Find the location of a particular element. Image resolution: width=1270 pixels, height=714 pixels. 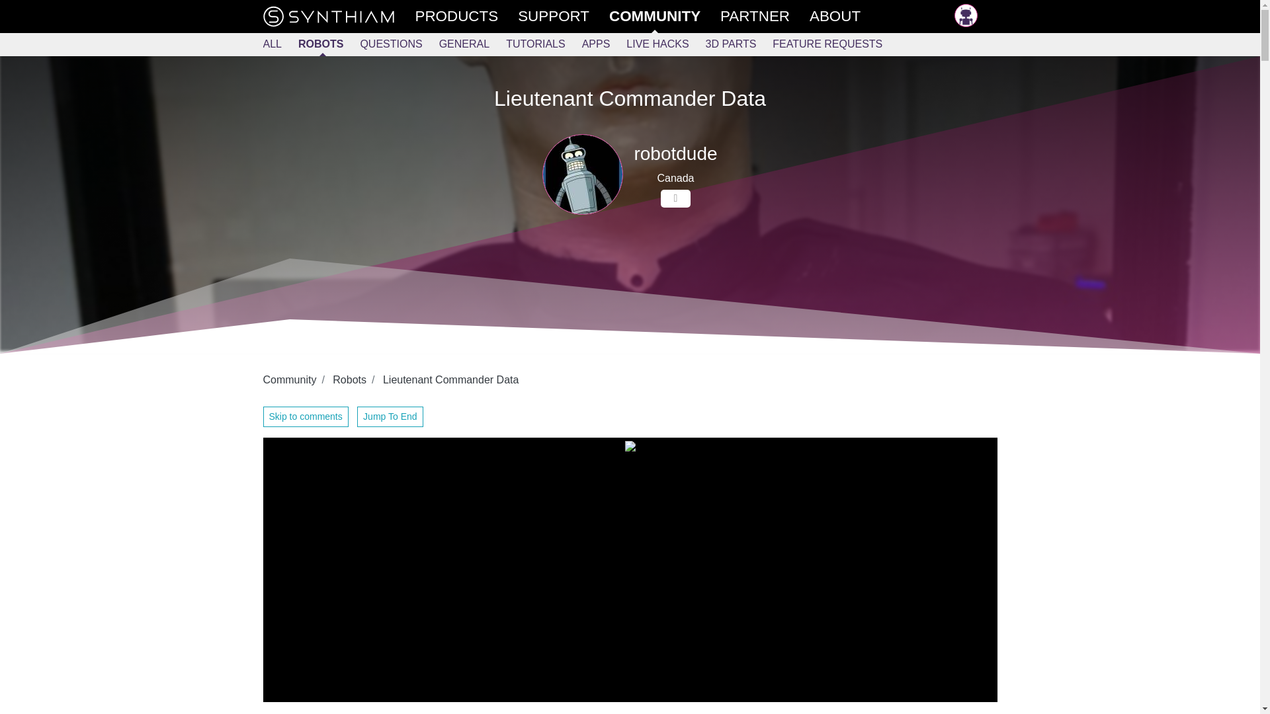

TUTORIALS is located at coordinates (544, 44).